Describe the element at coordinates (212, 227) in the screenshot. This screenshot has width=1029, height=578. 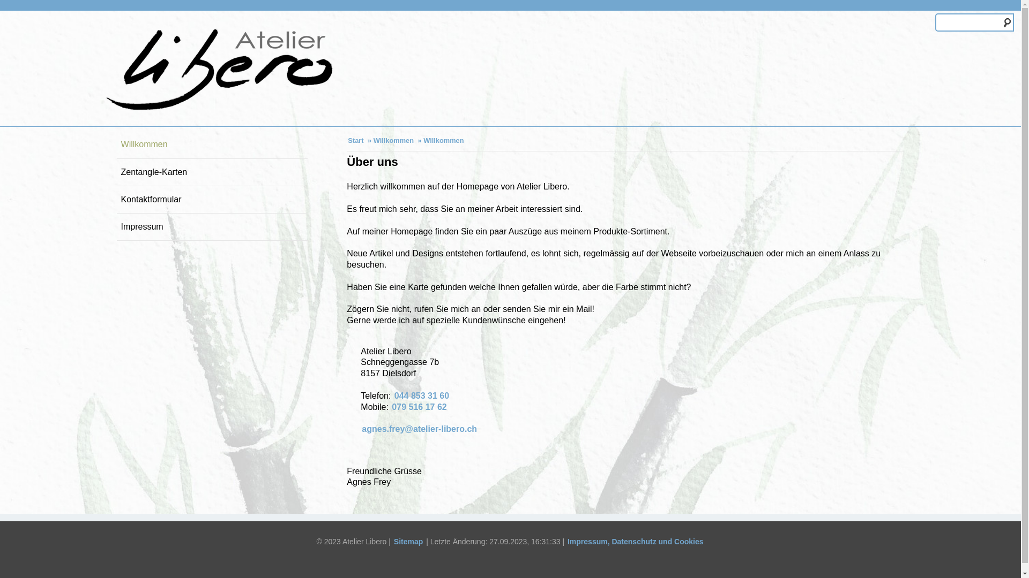
I see `Impressum` at that location.